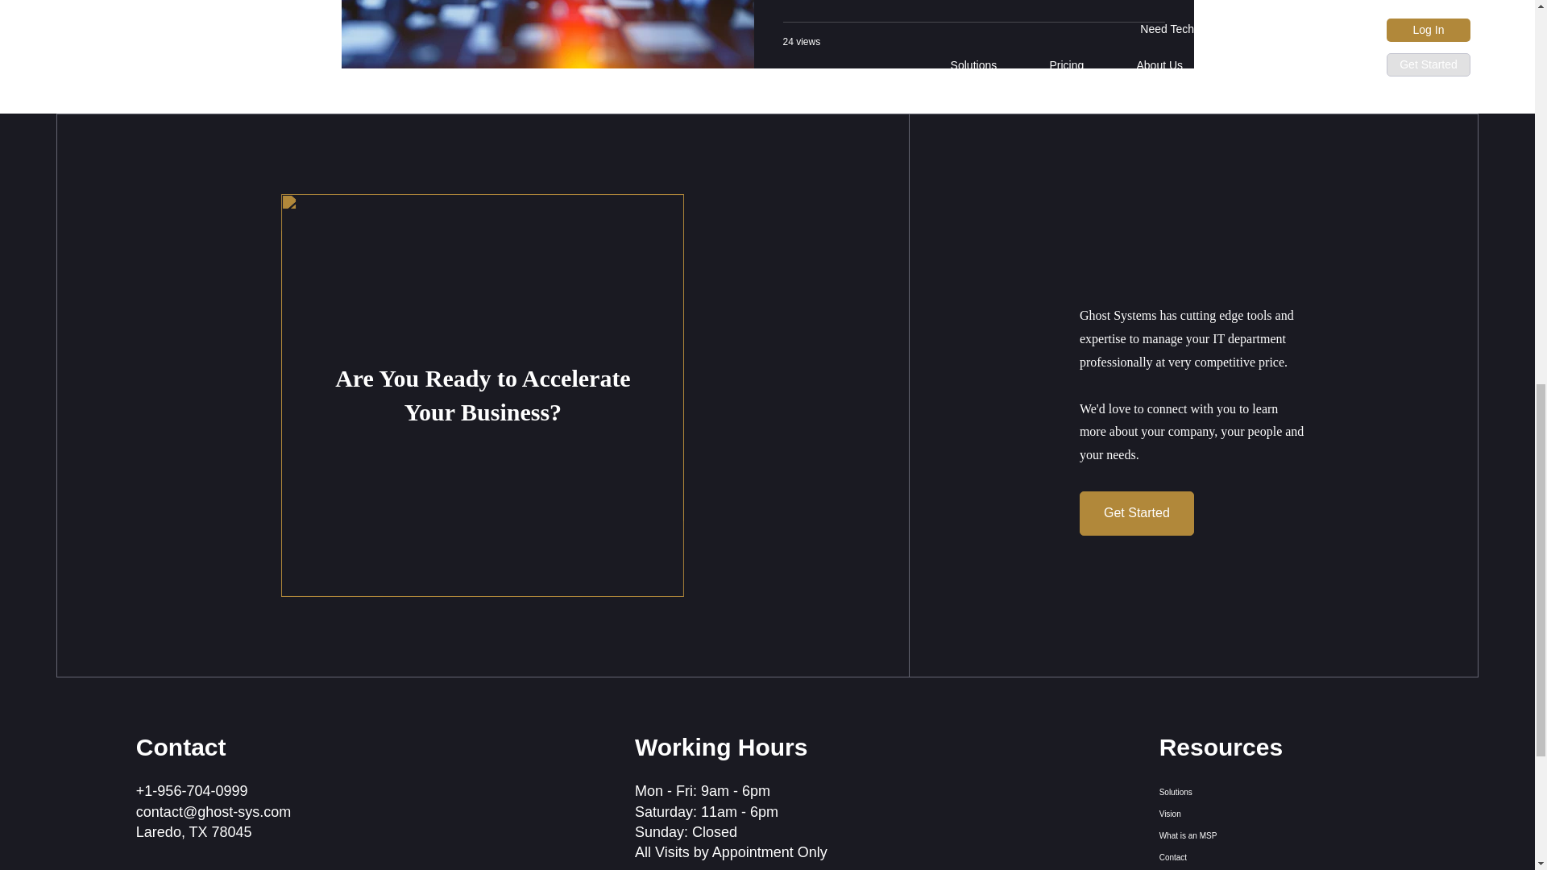 The image size is (1547, 870). What do you see at coordinates (1218, 791) in the screenshot?
I see `Solutions` at bounding box center [1218, 791].